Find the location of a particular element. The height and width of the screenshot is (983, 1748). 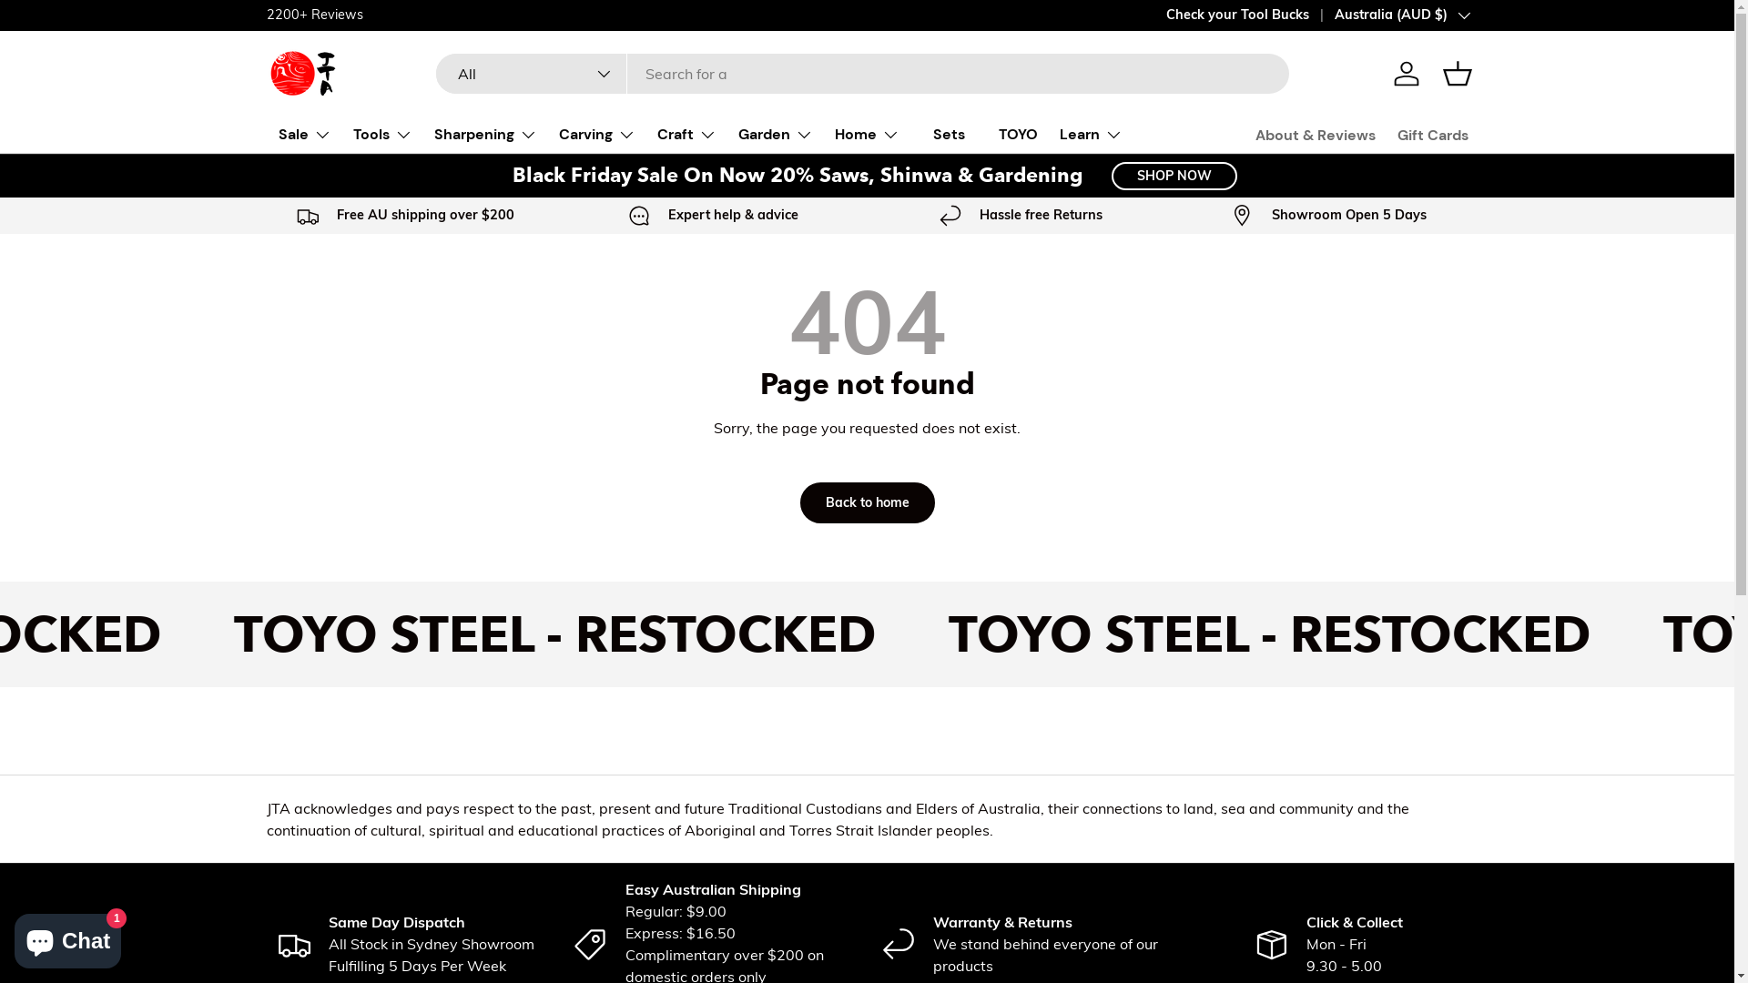

Shopify online store chat is located at coordinates (67, 937).